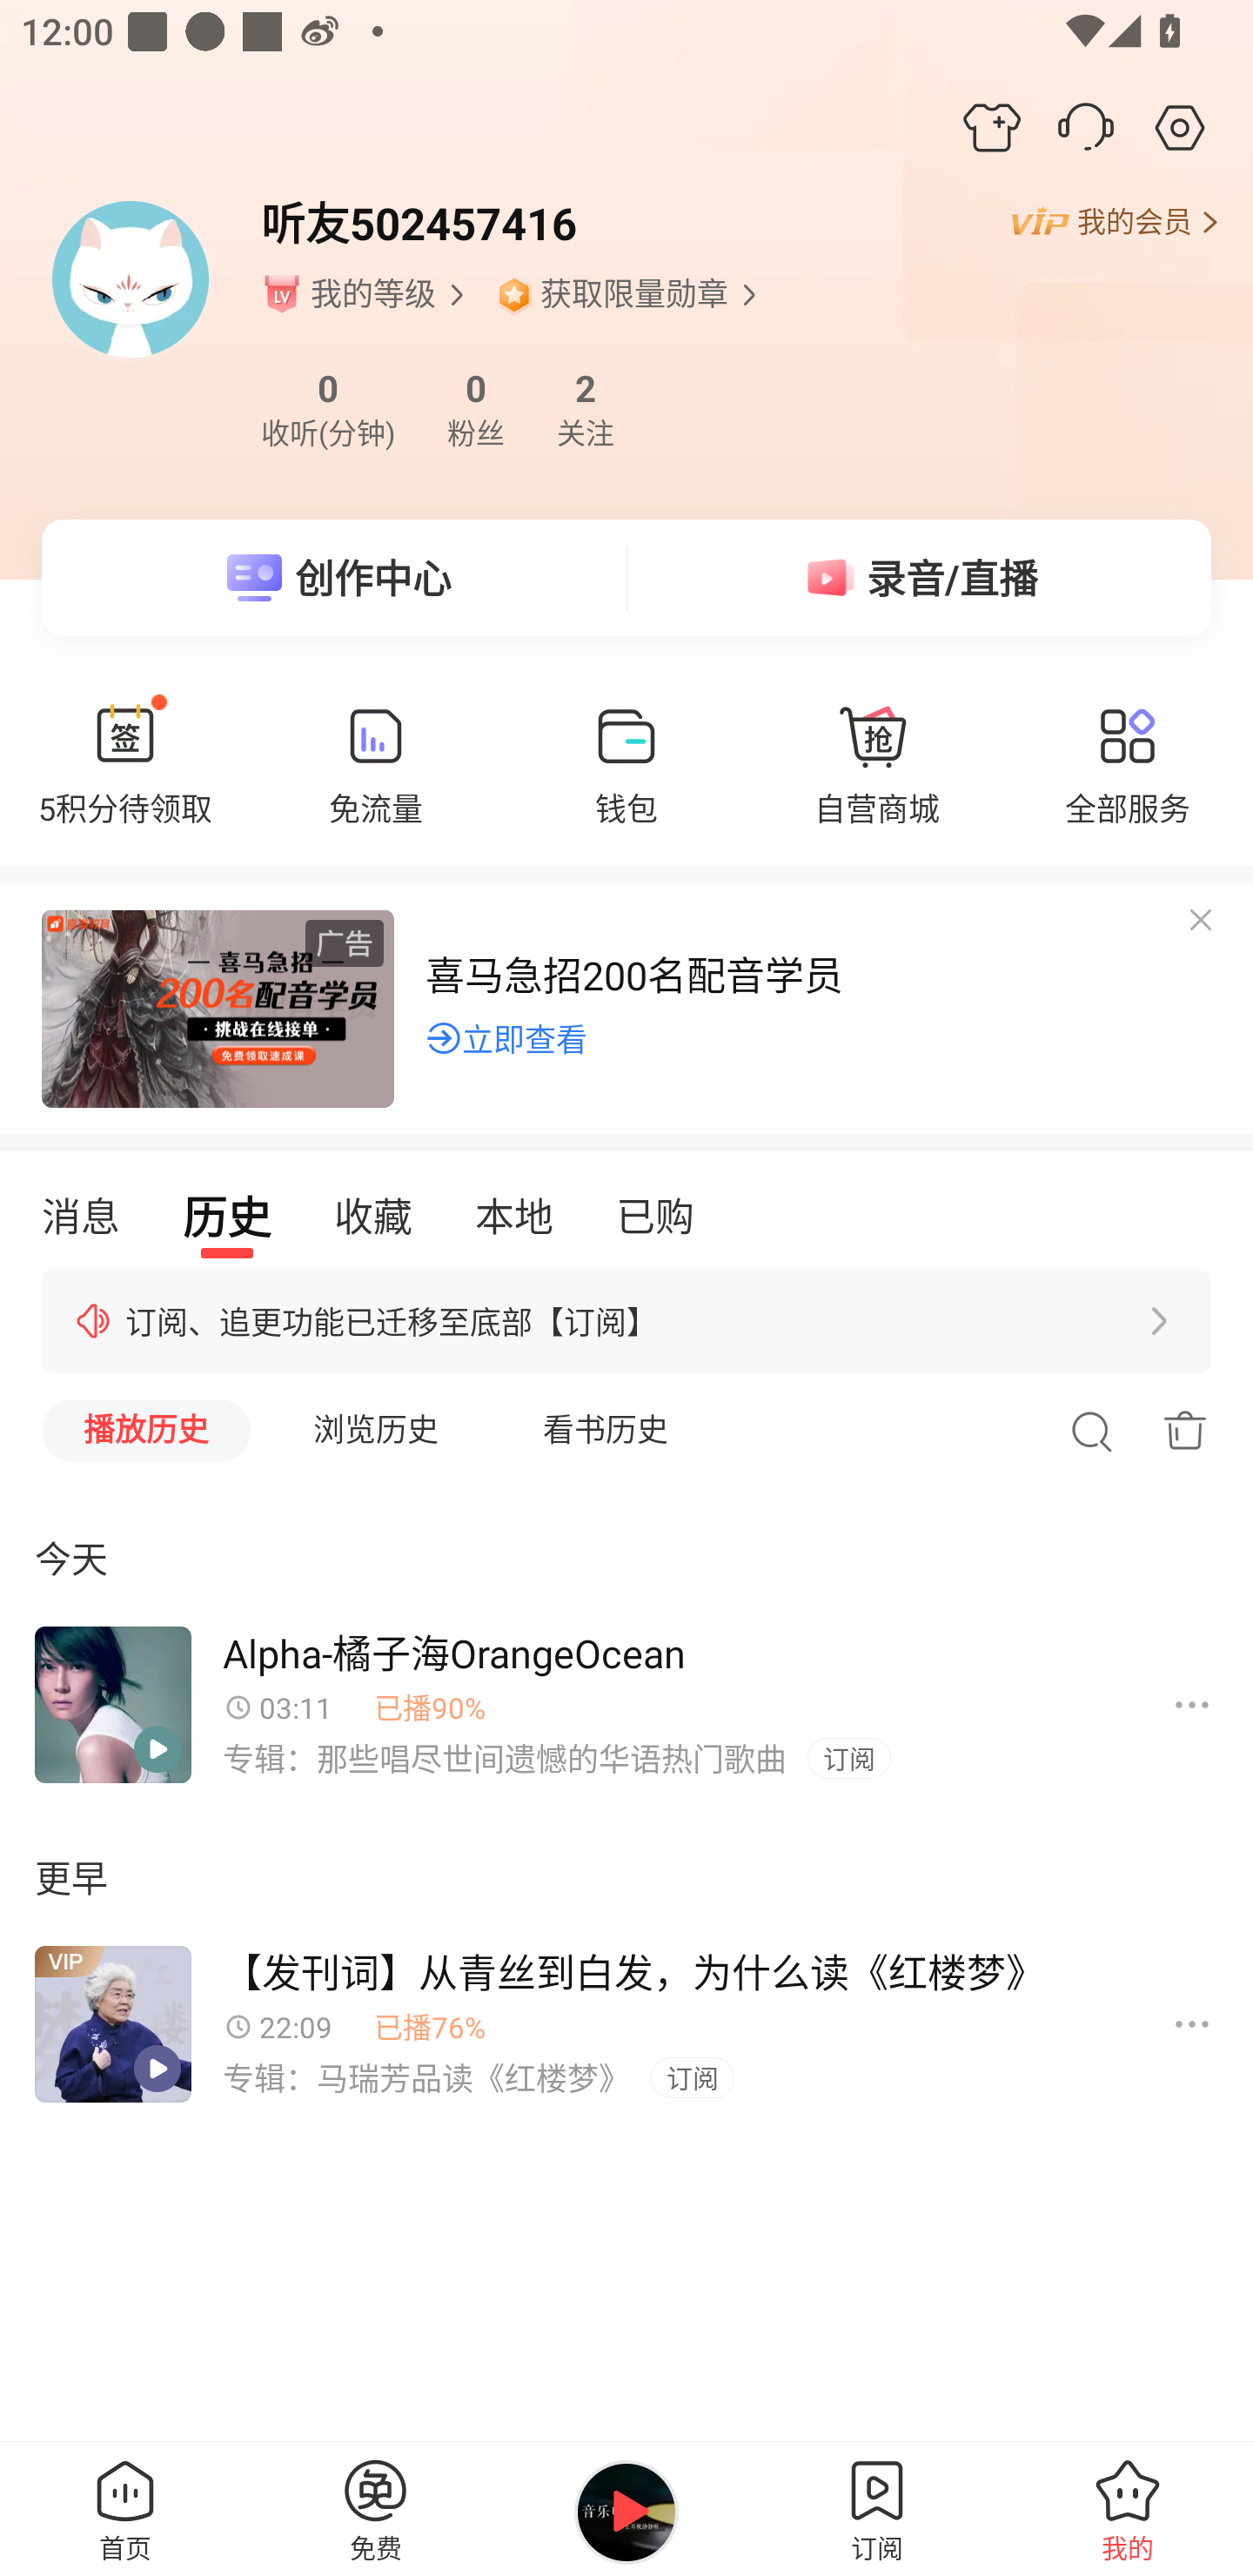  What do you see at coordinates (1091, 1431) in the screenshot?
I see `搜索历史` at bounding box center [1091, 1431].